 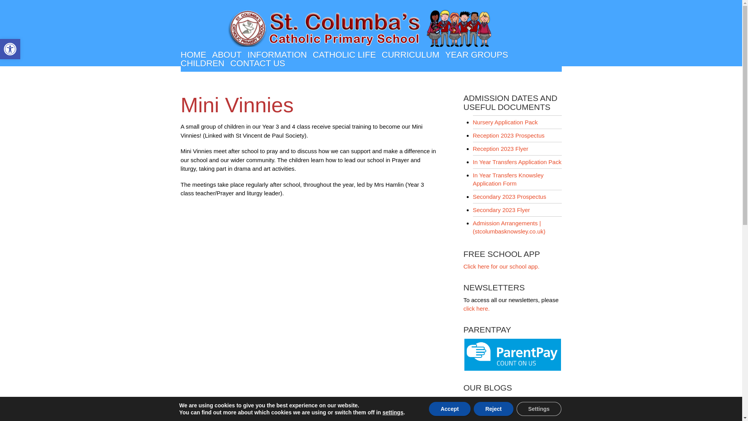 I want to click on ABOUT, so click(x=10, y=49).